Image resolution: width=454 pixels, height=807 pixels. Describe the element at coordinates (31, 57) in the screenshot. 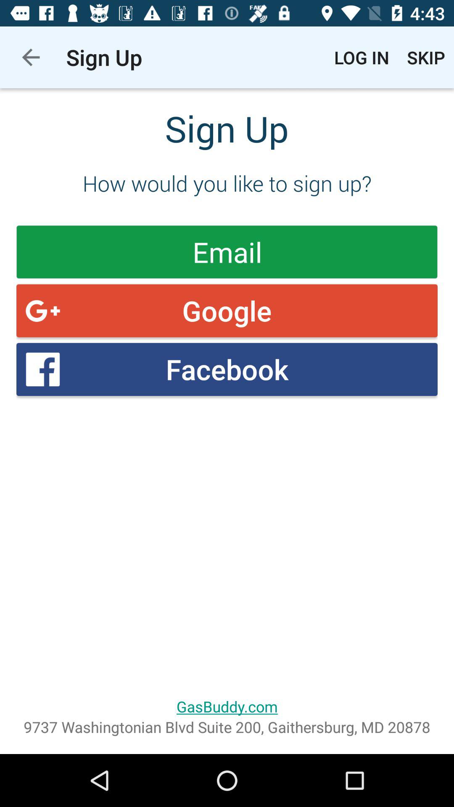

I see `press icon above the how would you icon` at that location.